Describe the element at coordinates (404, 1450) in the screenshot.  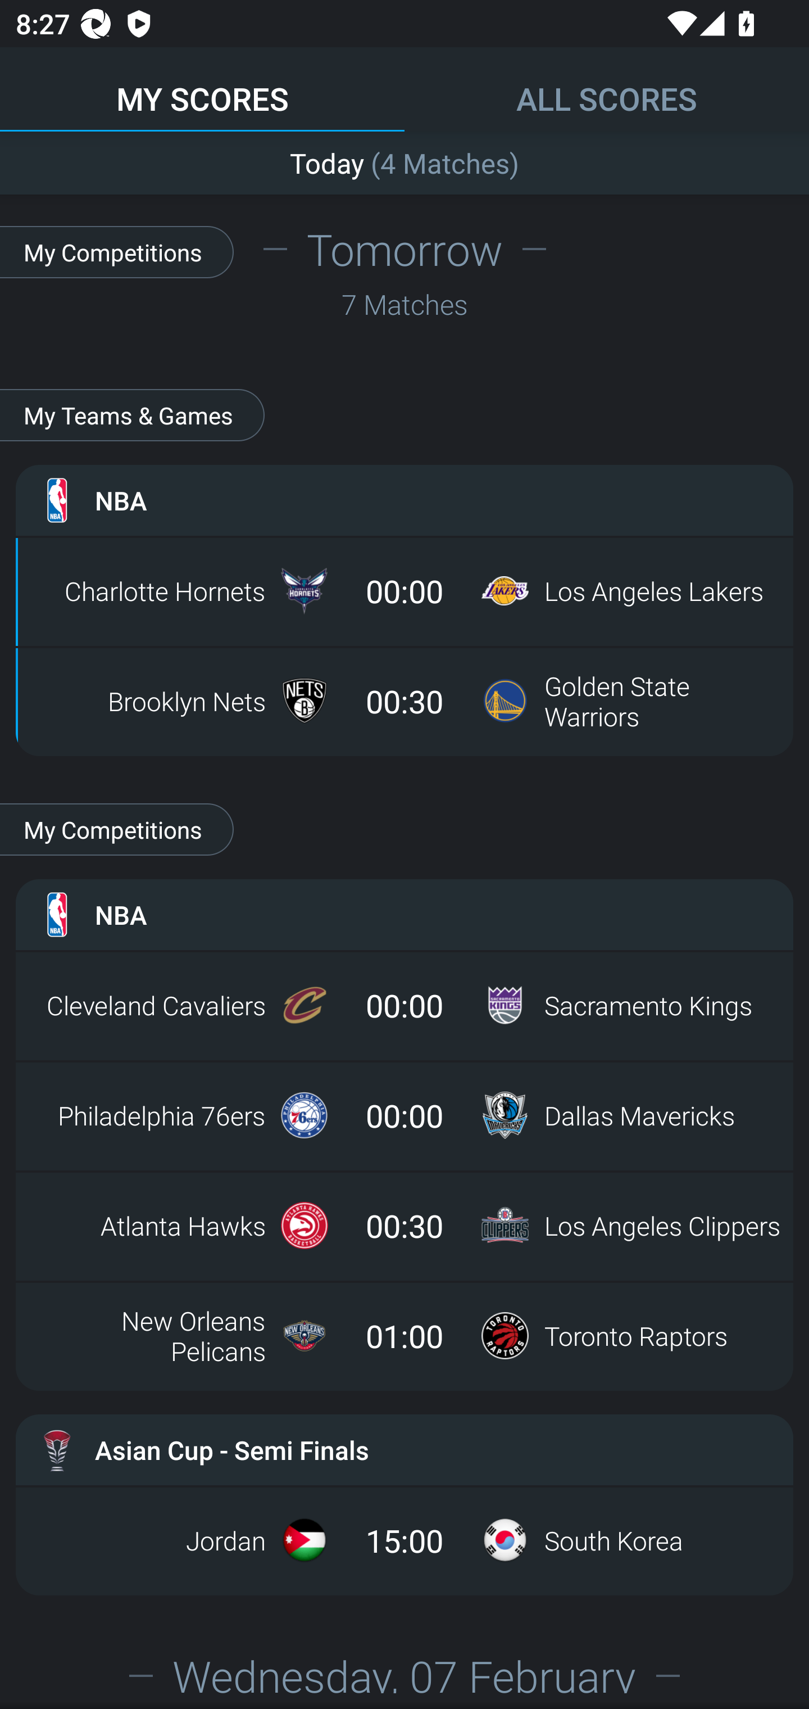
I see `Asian Cup - Semi Finals` at that location.